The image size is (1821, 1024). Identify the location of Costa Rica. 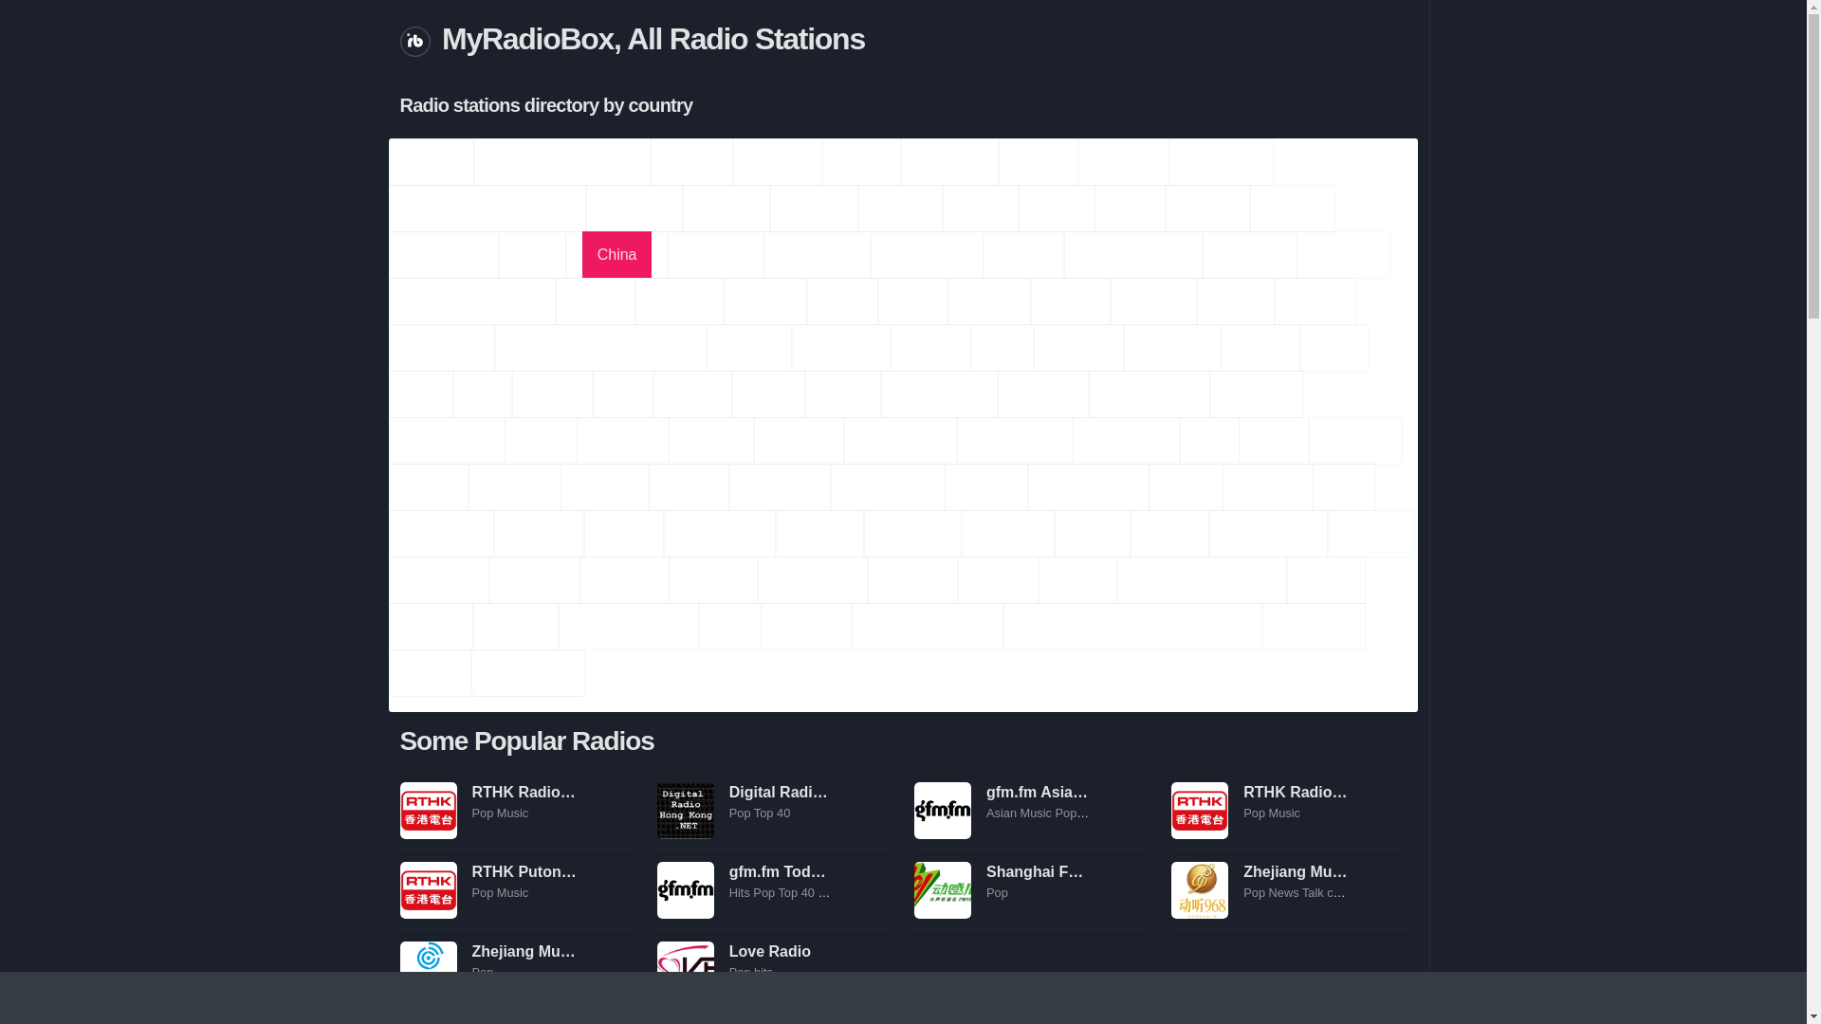
(818, 254).